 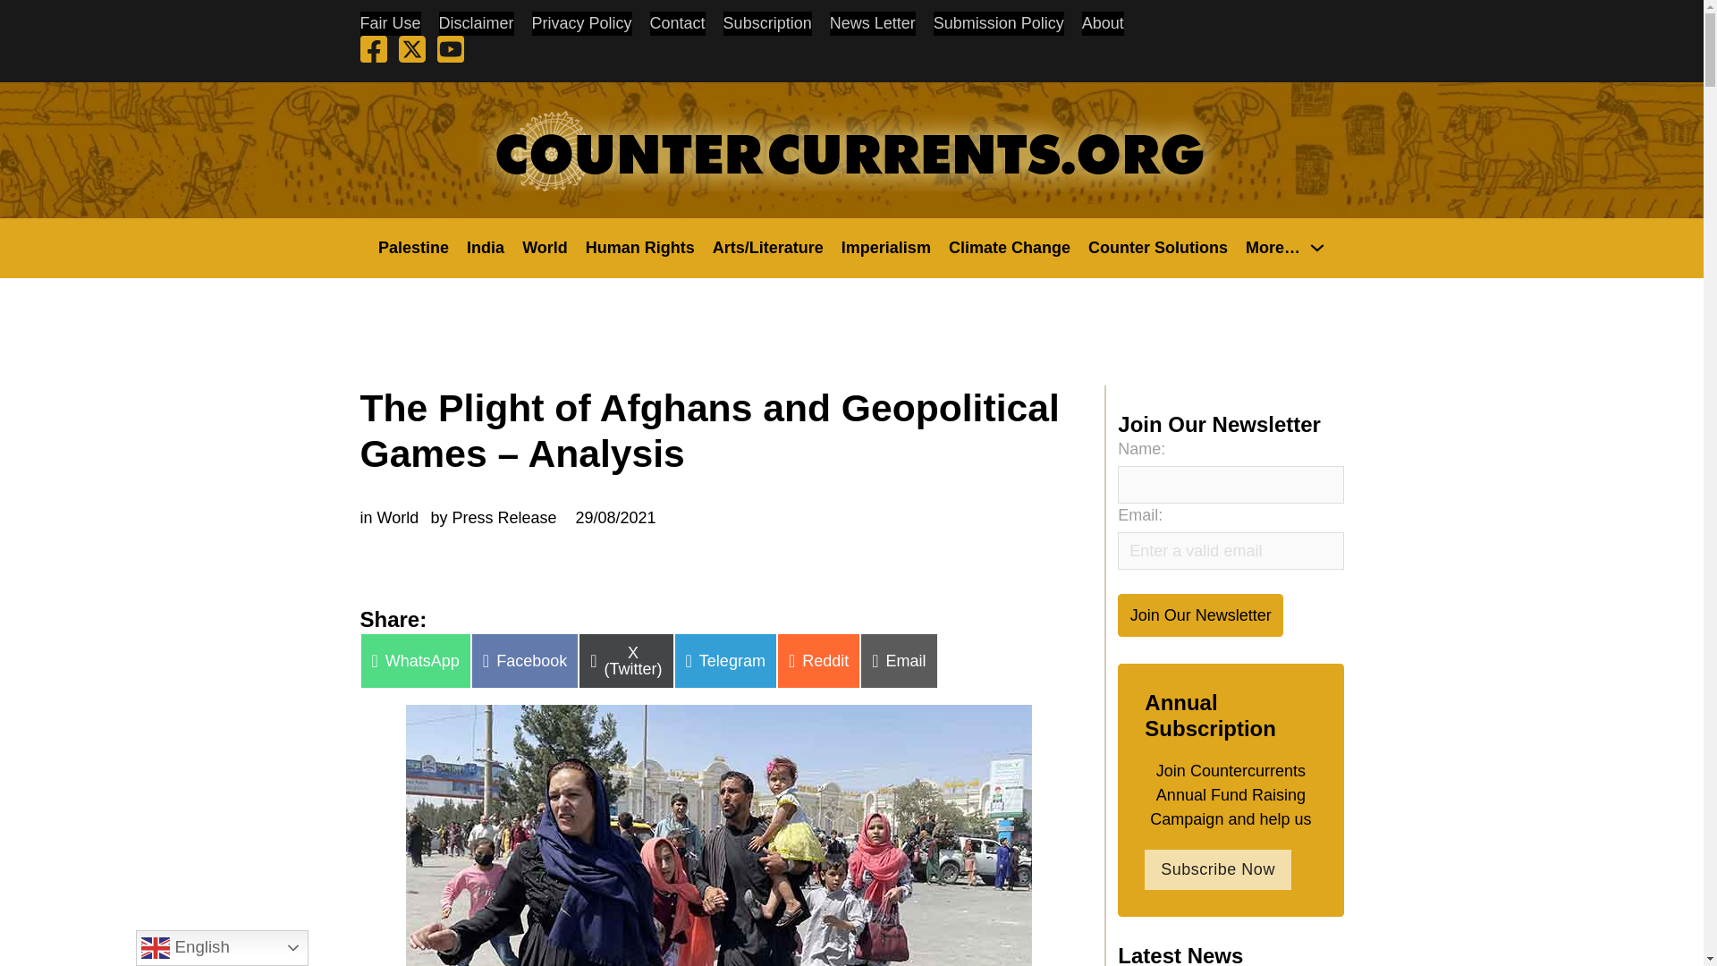 I want to click on Join Our Newsletter, so click(x=1200, y=614).